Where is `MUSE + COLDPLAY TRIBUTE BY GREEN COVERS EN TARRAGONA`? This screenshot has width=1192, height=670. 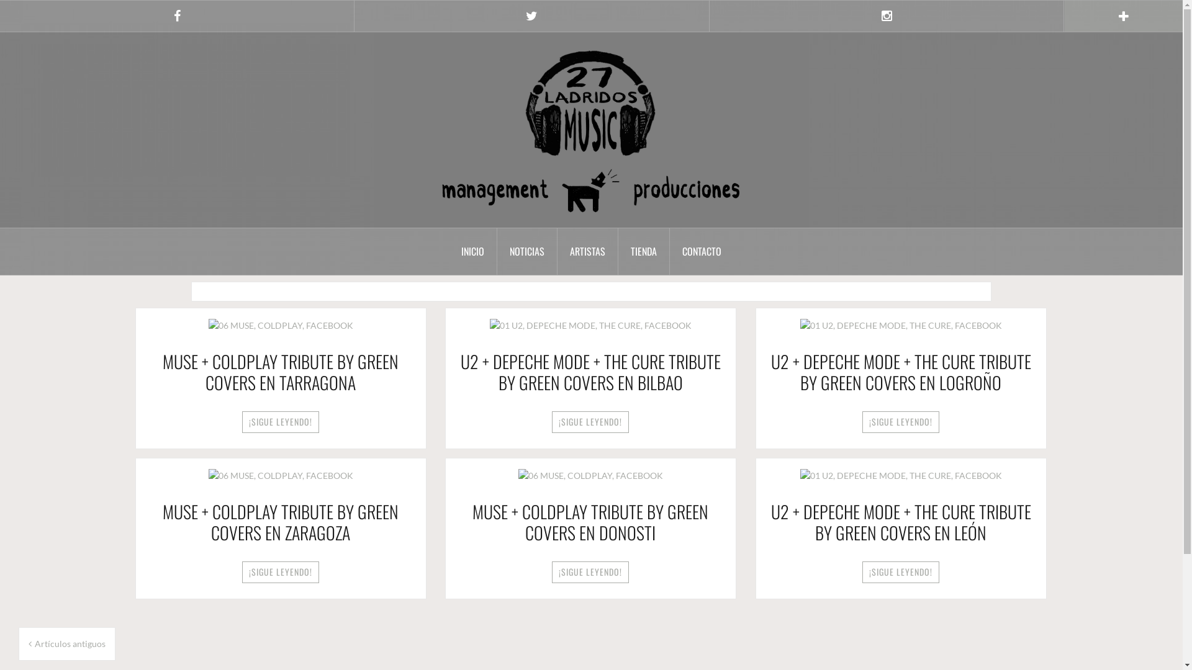
MUSE + COLDPLAY TRIBUTE BY GREEN COVERS EN TARRAGONA is located at coordinates (281, 372).